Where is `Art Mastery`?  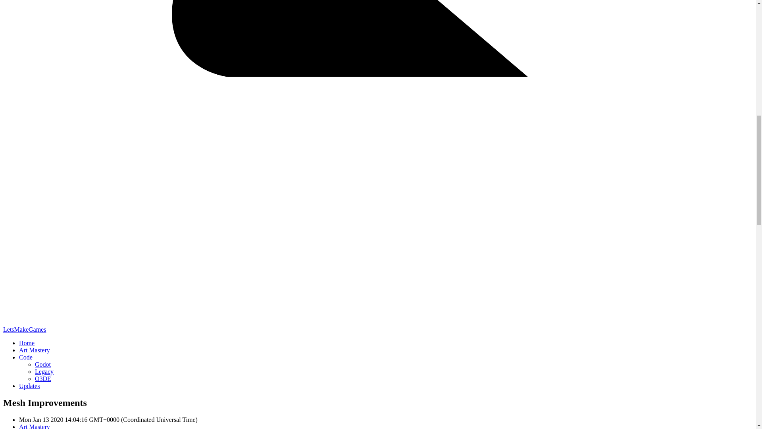 Art Mastery is located at coordinates (35, 426).